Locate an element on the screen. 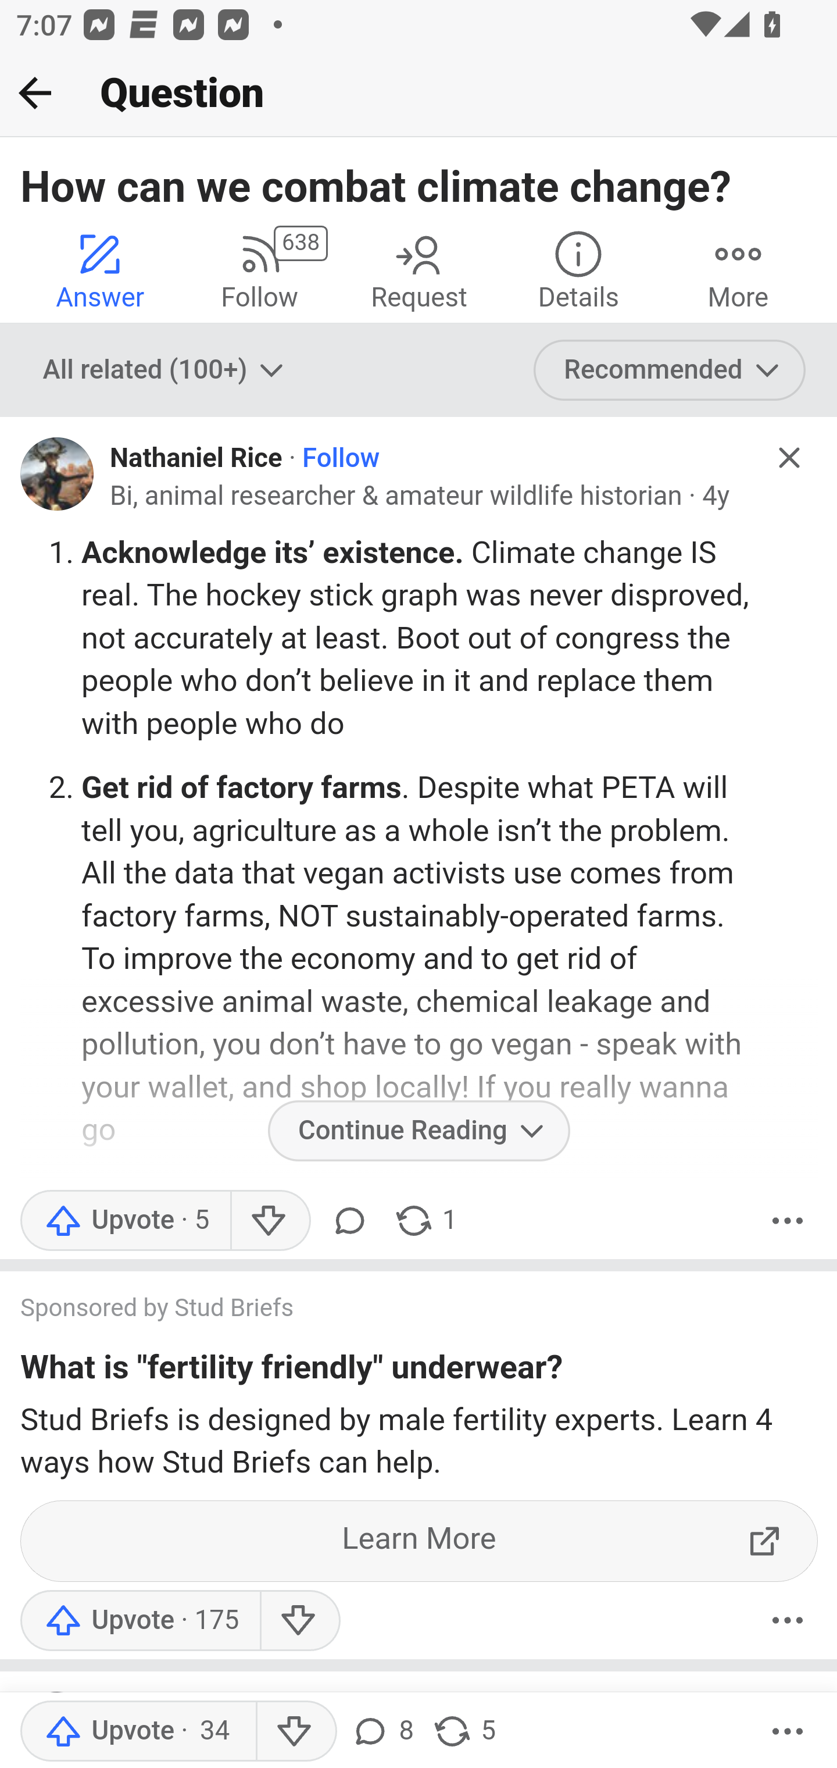 Image resolution: width=837 pixels, height=1768 pixels. 8 comments is located at coordinates (382, 1731).